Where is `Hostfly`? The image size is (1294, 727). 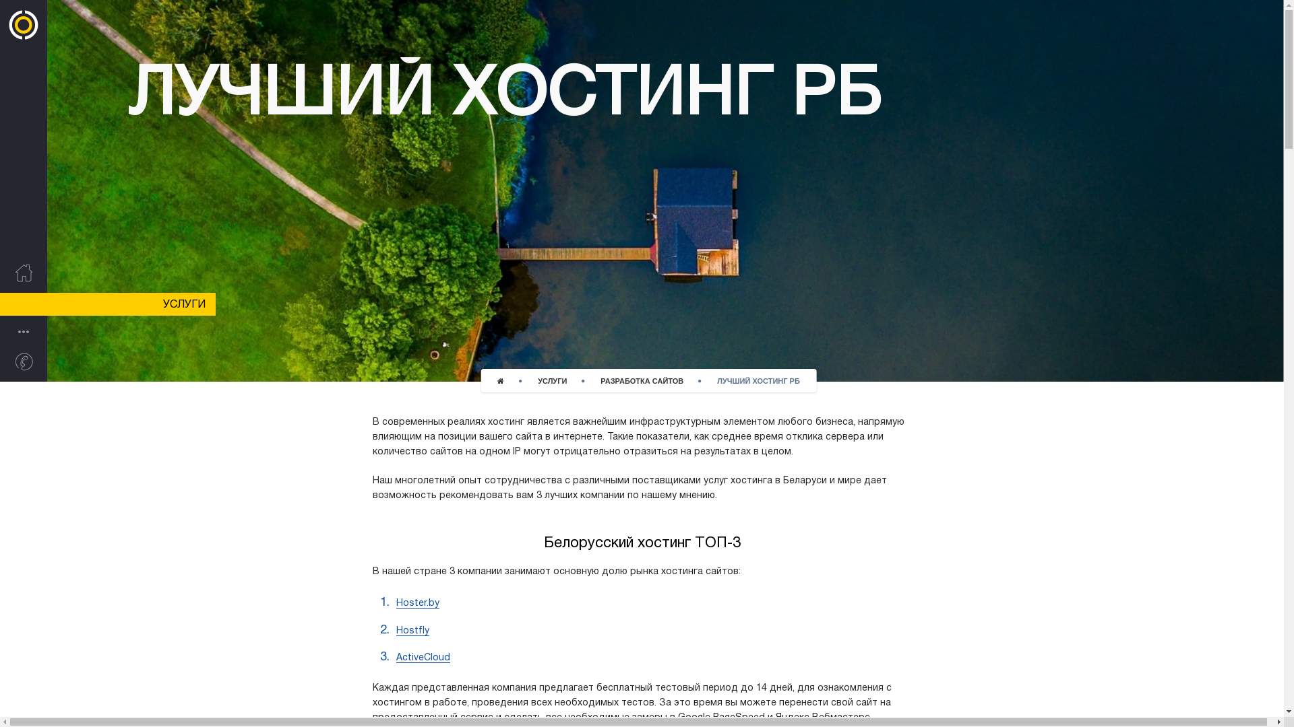 Hostfly is located at coordinates (412, 631).